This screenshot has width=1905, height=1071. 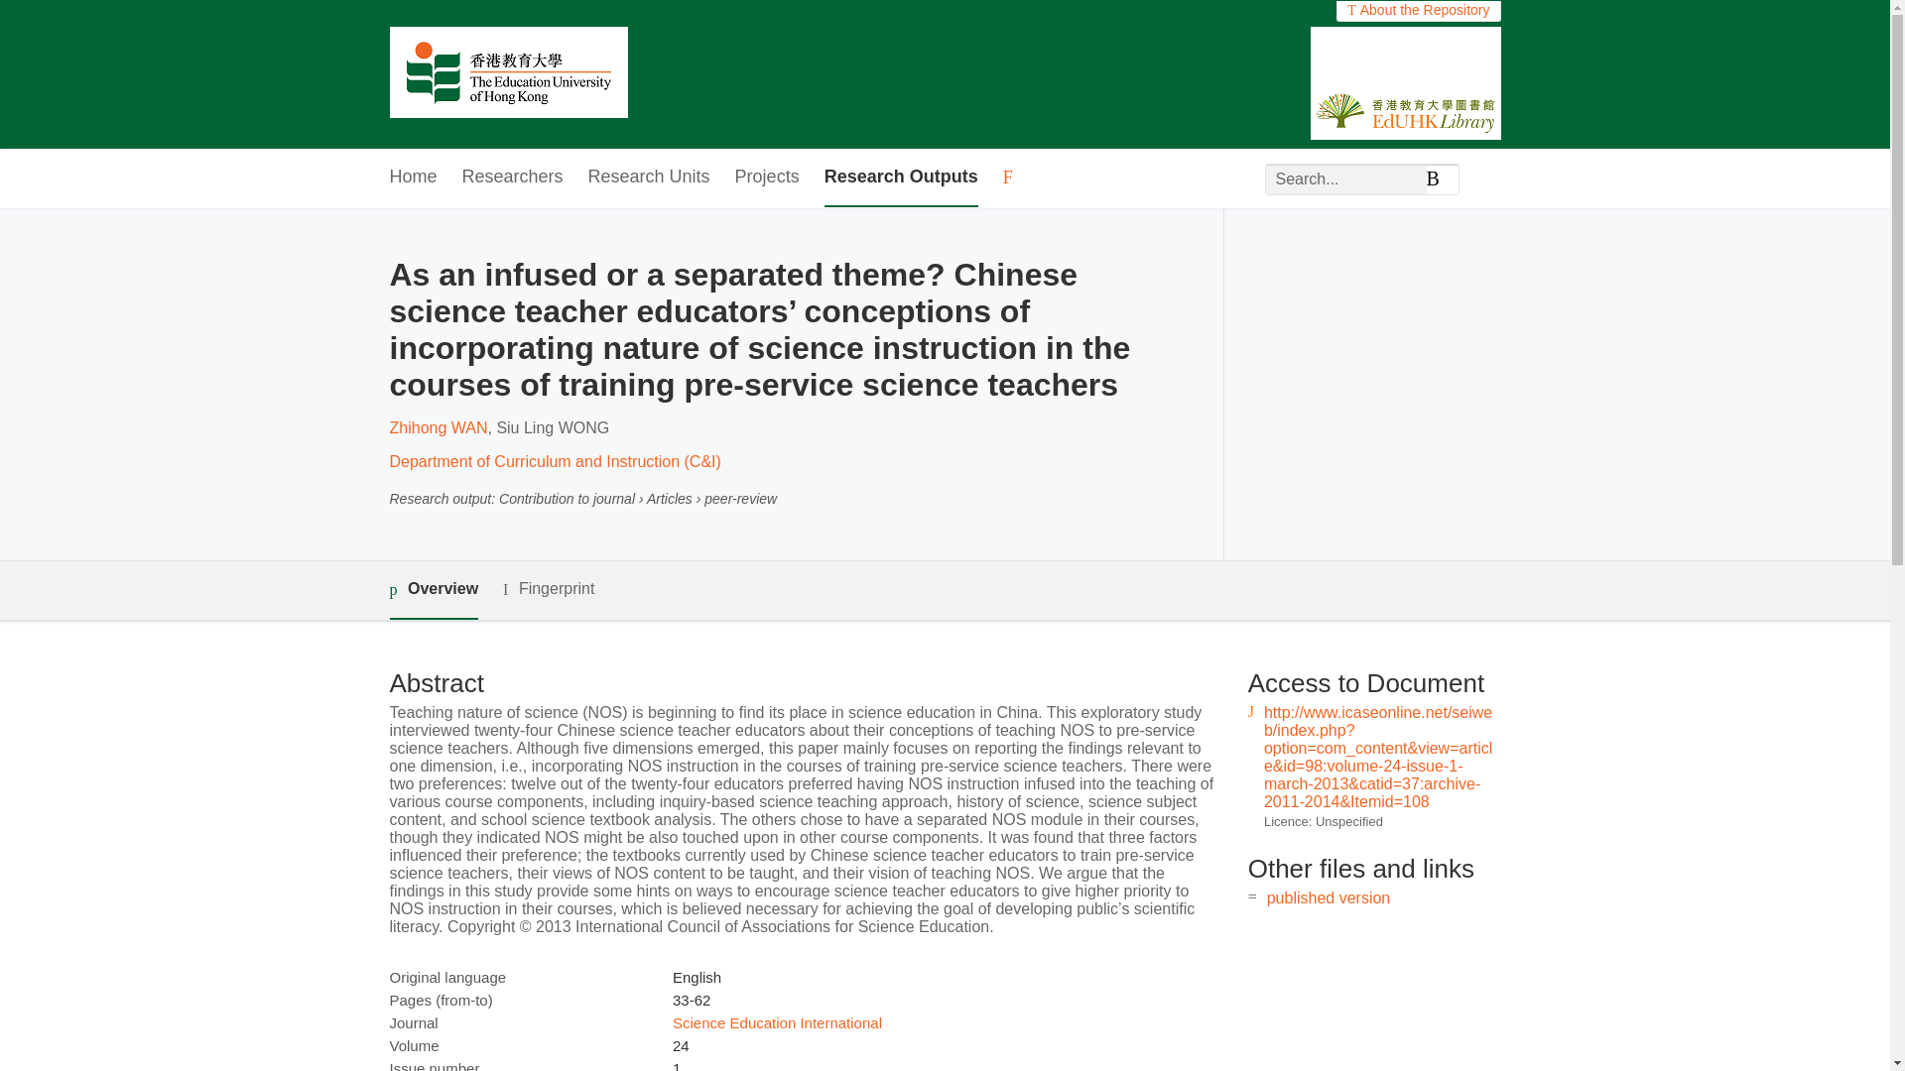 What do you see at coordinates (507, 74) in the screenshot?
I see `EdUHK Research Repository Home` at bounding box center [507, 74].